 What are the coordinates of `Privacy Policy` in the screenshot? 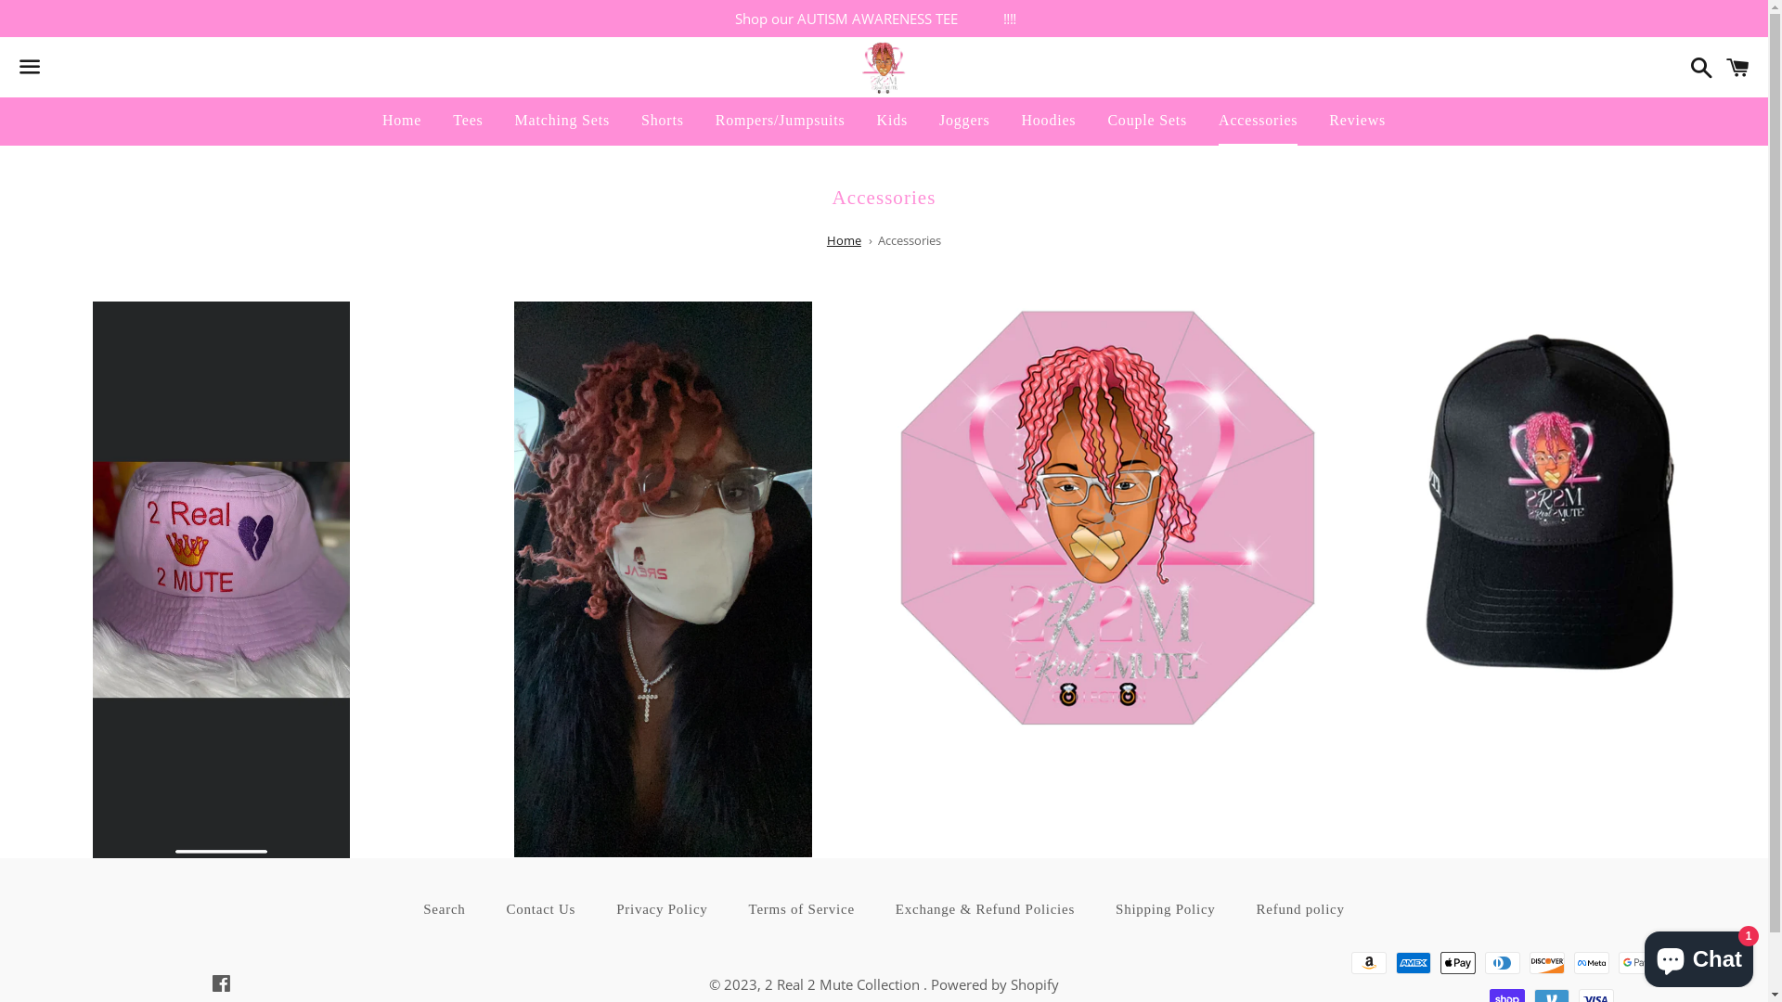 It's located at (662, 909).